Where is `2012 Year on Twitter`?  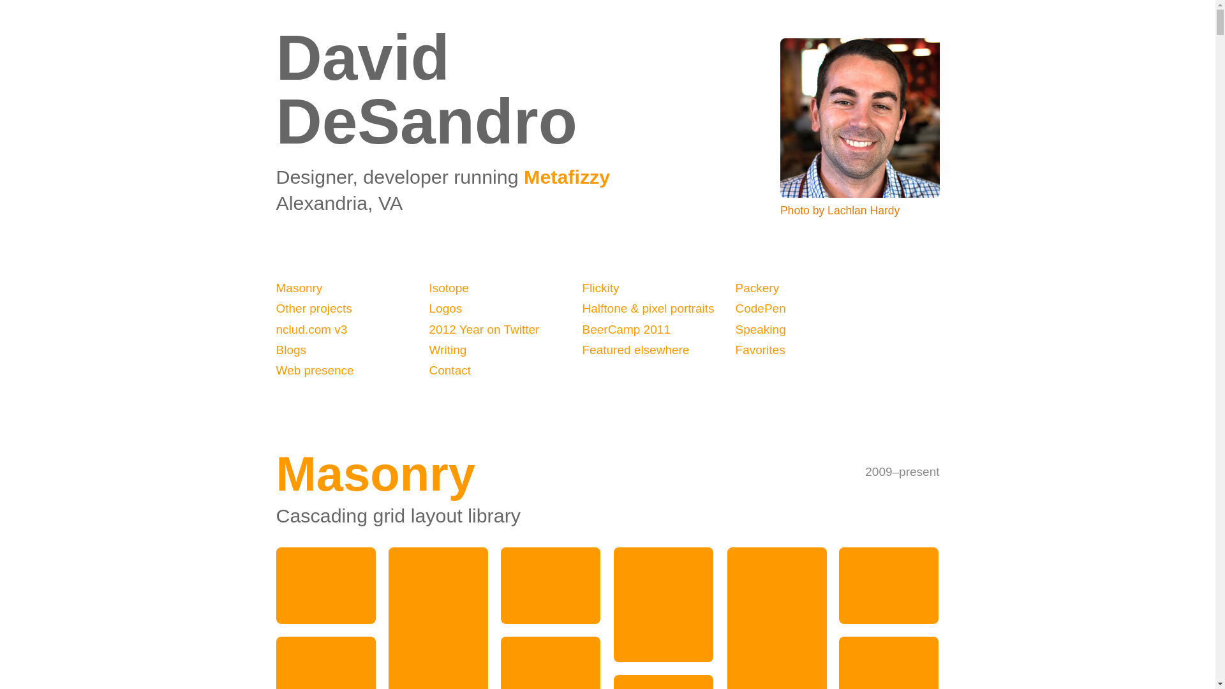
2012 Year on Twitter is located at coordinates (505, 330).